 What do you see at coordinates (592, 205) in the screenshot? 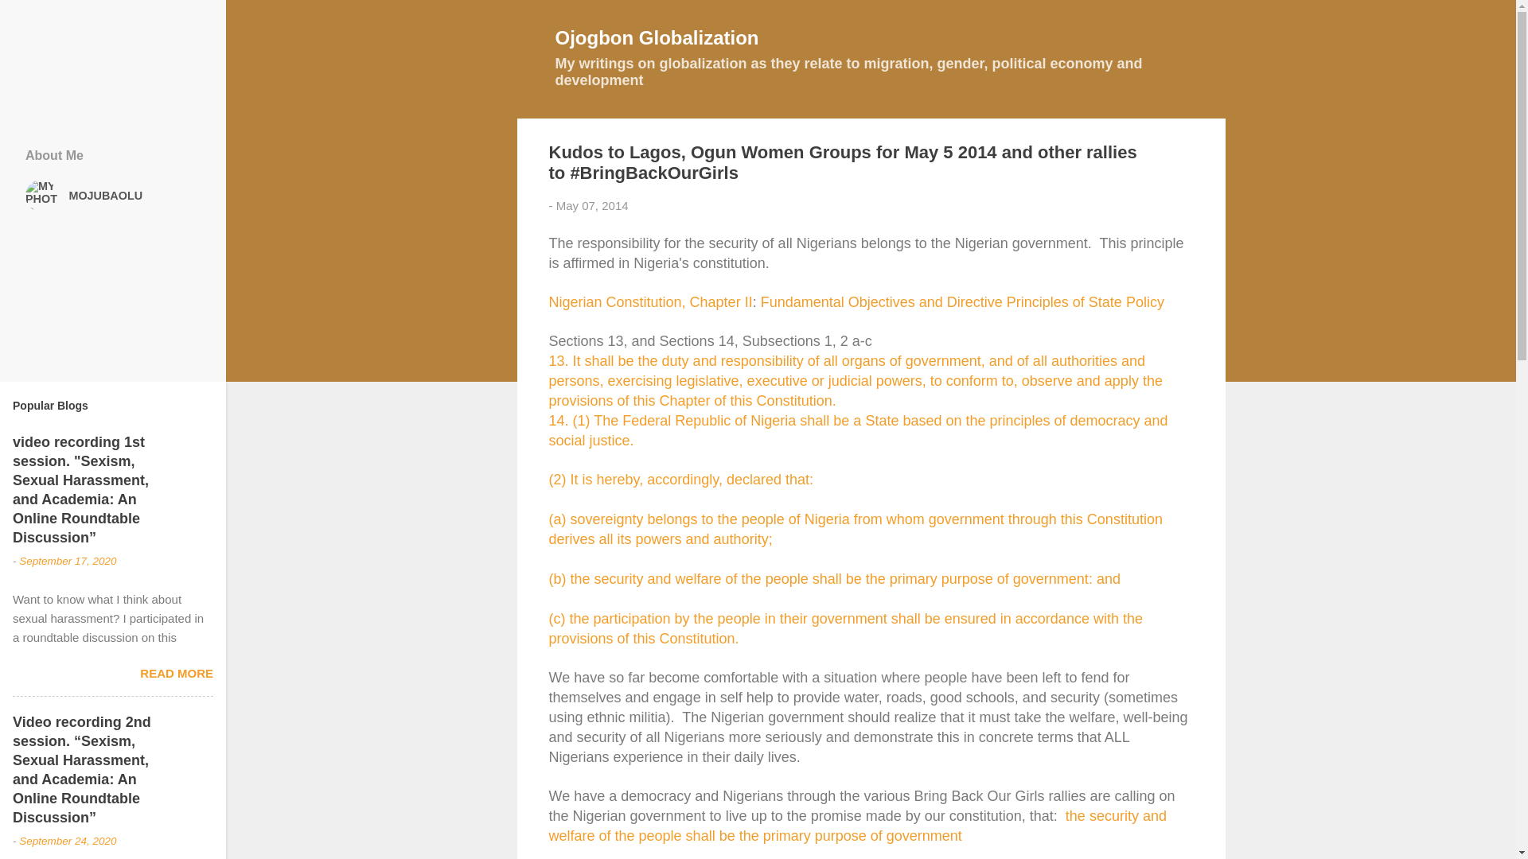
I see `permanent link` at bounding box center [592, 205].